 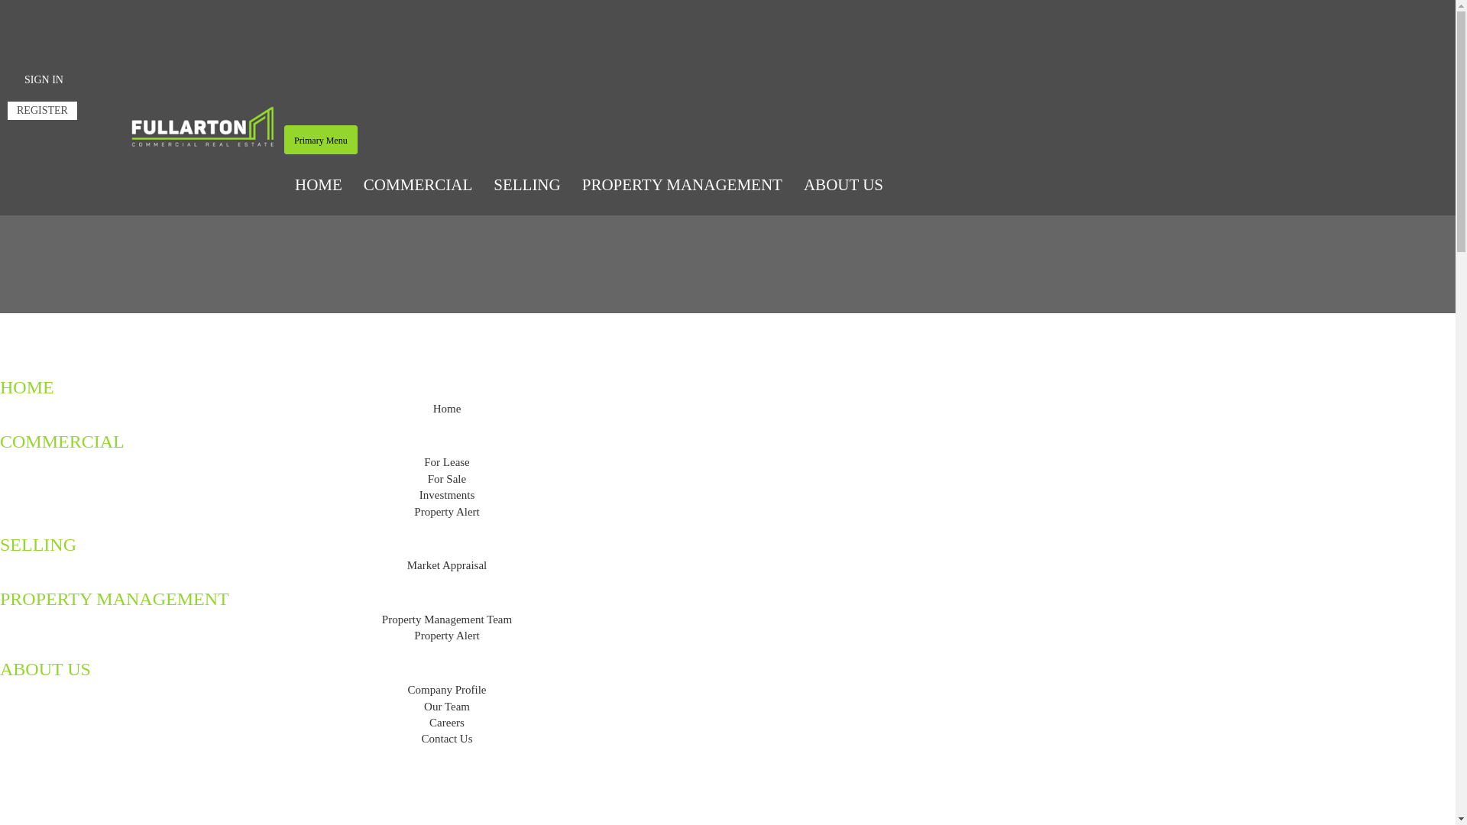 I want to click on ABOUT US, so click(x=844, y=185).